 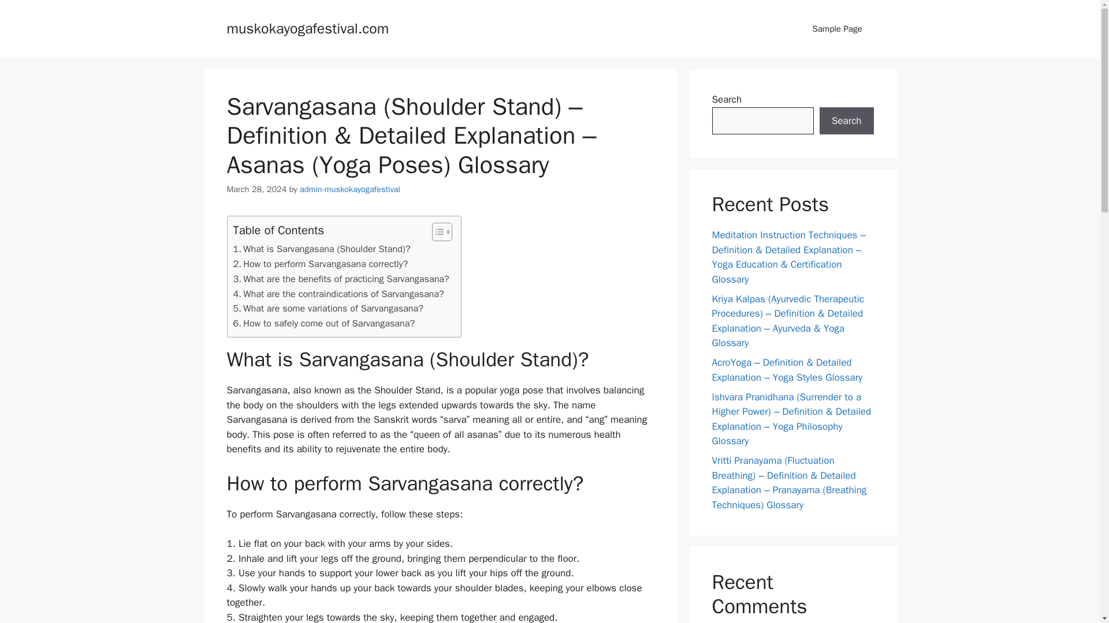 What do you see at coordinates (350, 189) in the screenshot?
I see `admin-muskokayogafestival` at bounding box center [350, 189].